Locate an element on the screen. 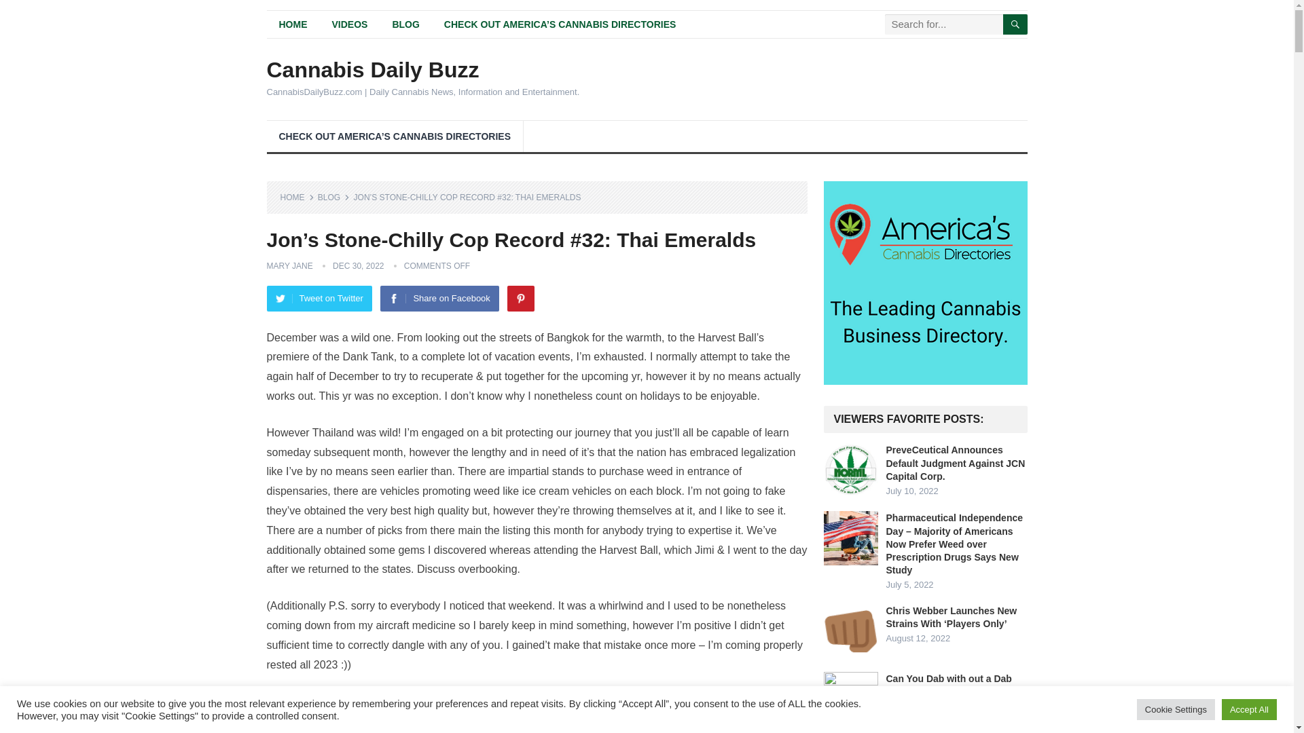 The width and height of the screenshot is (1304, 733). Posts by Mary Jane is located at coordinates (289, 265).